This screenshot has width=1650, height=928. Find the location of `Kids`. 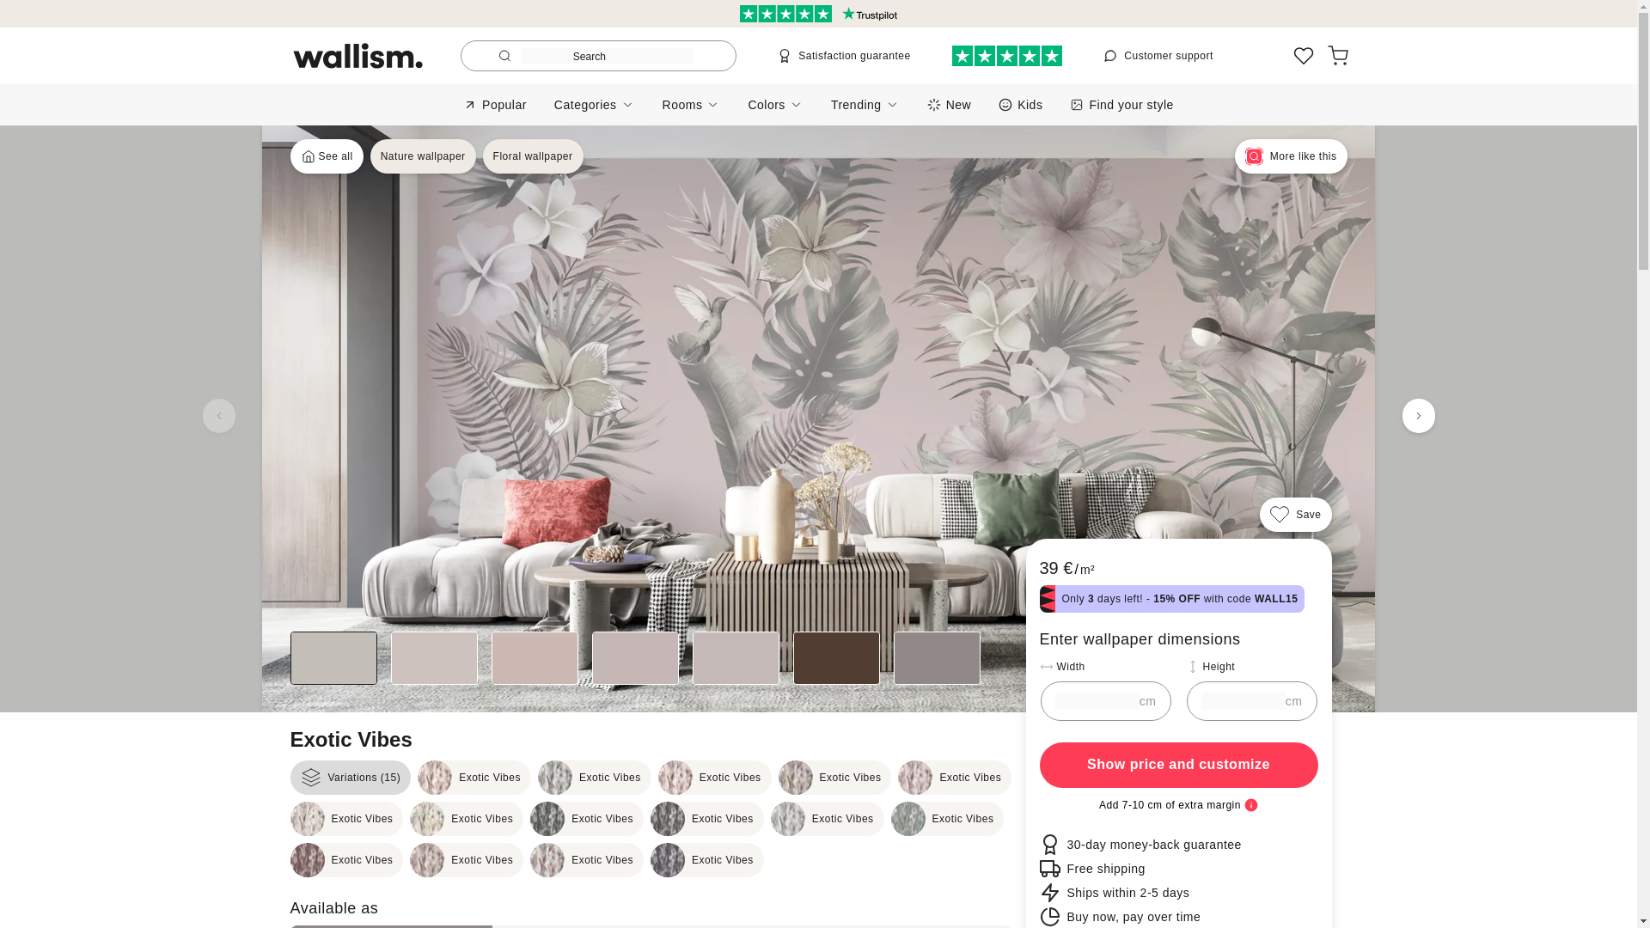

Kids is located at coordinates (1020, 104).